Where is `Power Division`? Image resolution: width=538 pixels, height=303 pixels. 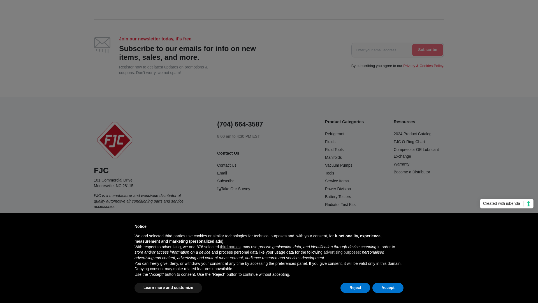 Power Division is located at coordinates (338, 189).